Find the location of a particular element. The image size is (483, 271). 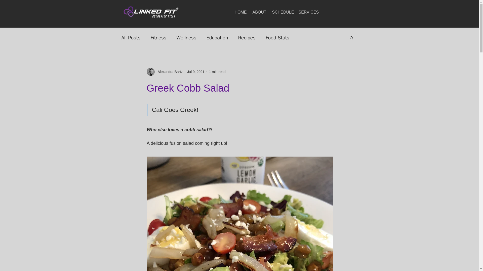

1 min read is located at coordinates (217, 72).